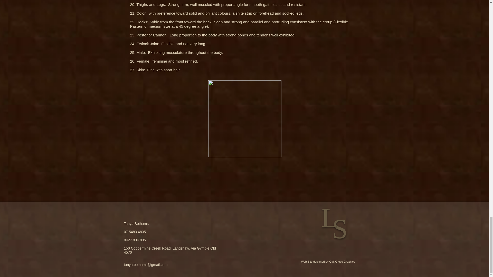 Image resolution: width=493 pixels, height=277 pixels. Describe the element at coordinates (244, 119) in the screenshot. I see `Sorraia.jpeg` at that location.